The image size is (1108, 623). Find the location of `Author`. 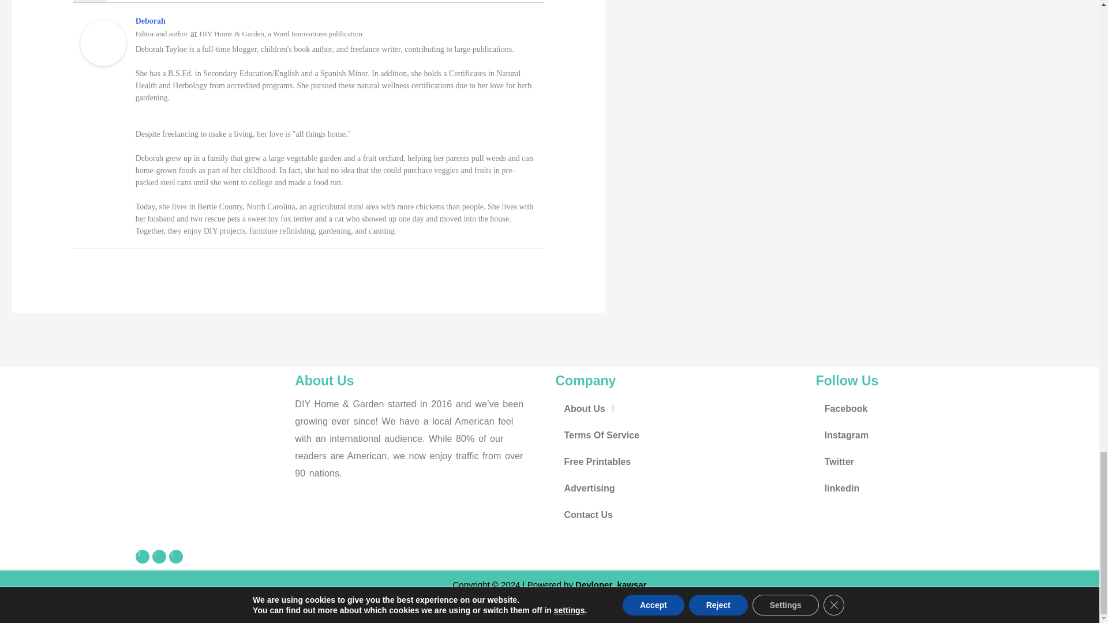

Author is located at coordinates (89, 1).